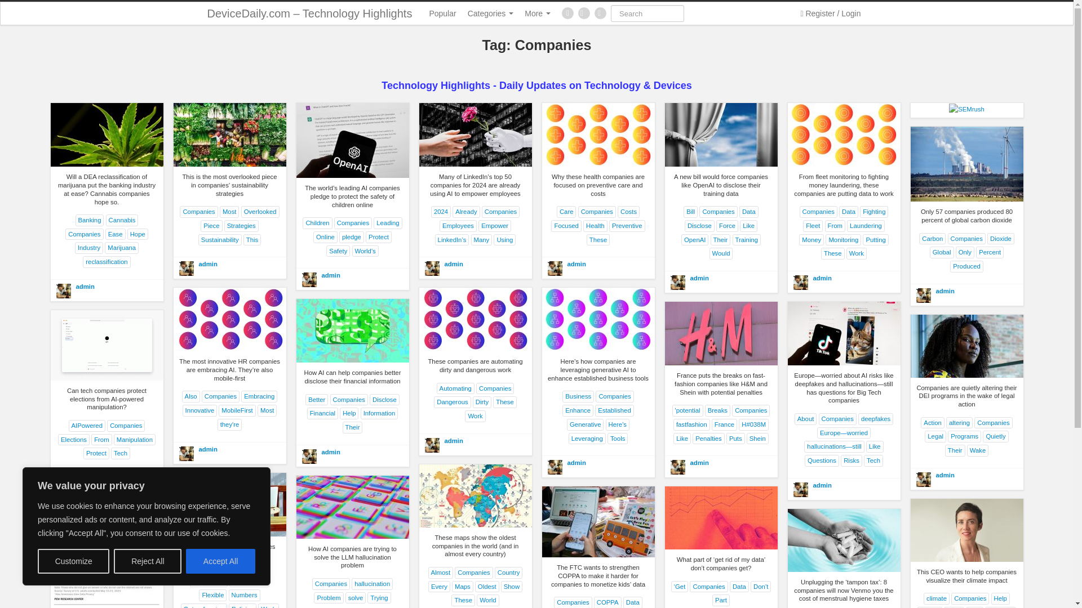  Describe the element at coordinates (584, 12) in the screenshot. I see `Follow us on Twitter` at that location.